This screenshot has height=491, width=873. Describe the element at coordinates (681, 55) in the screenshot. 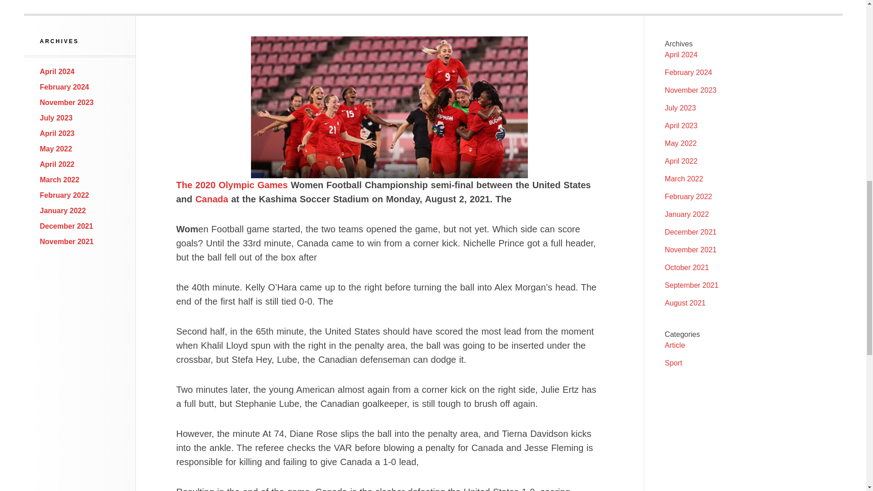

I see `April 2024` at that location.